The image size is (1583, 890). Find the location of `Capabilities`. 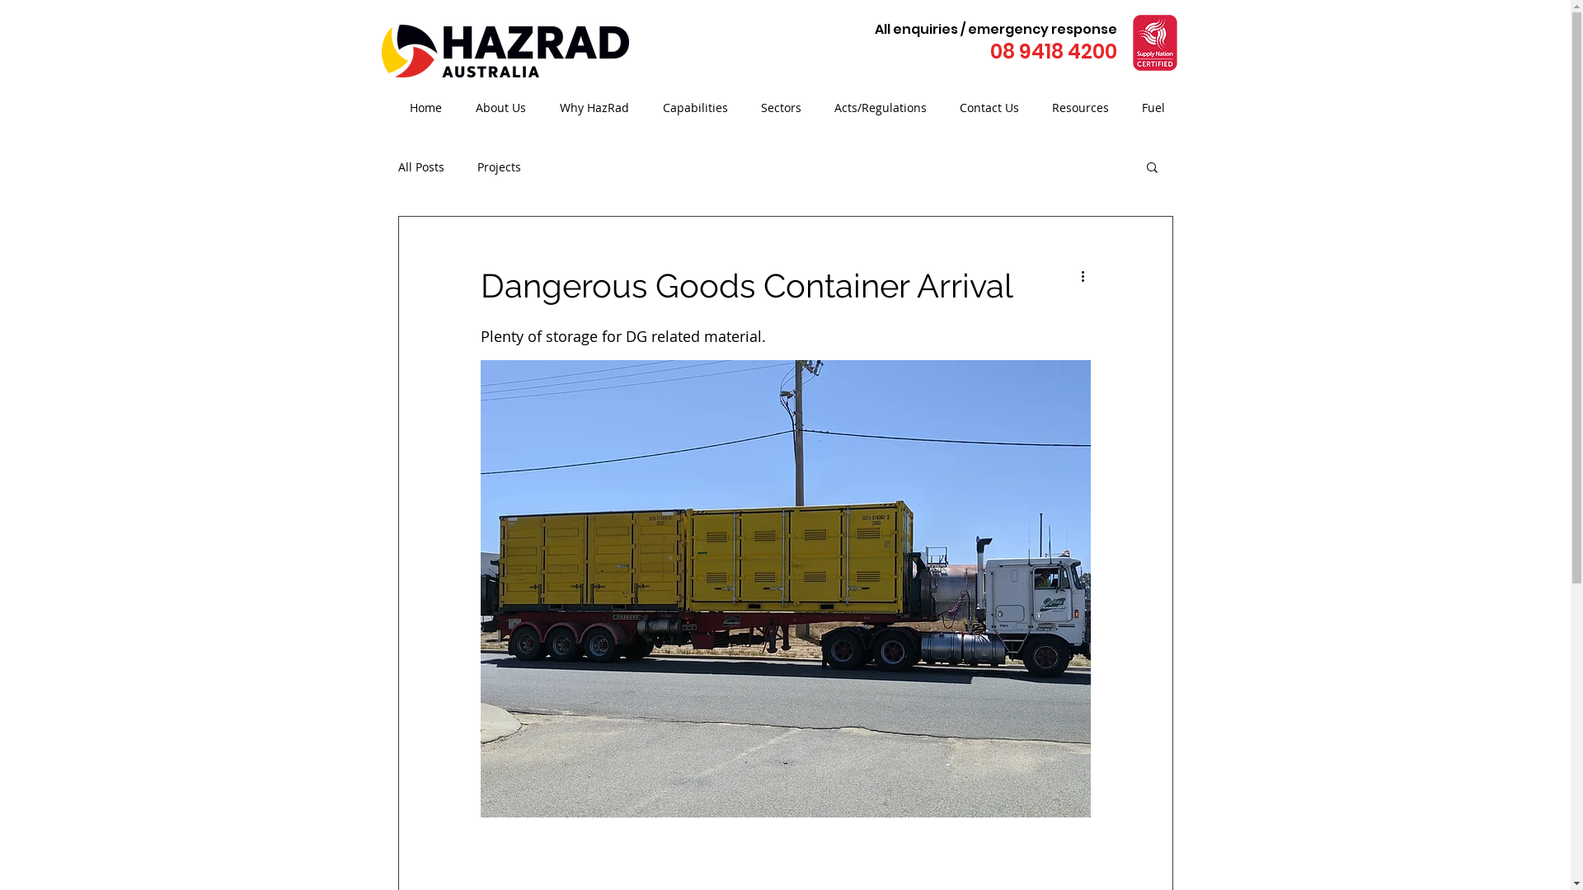

Capabilities is located at coordinates (704, 108).